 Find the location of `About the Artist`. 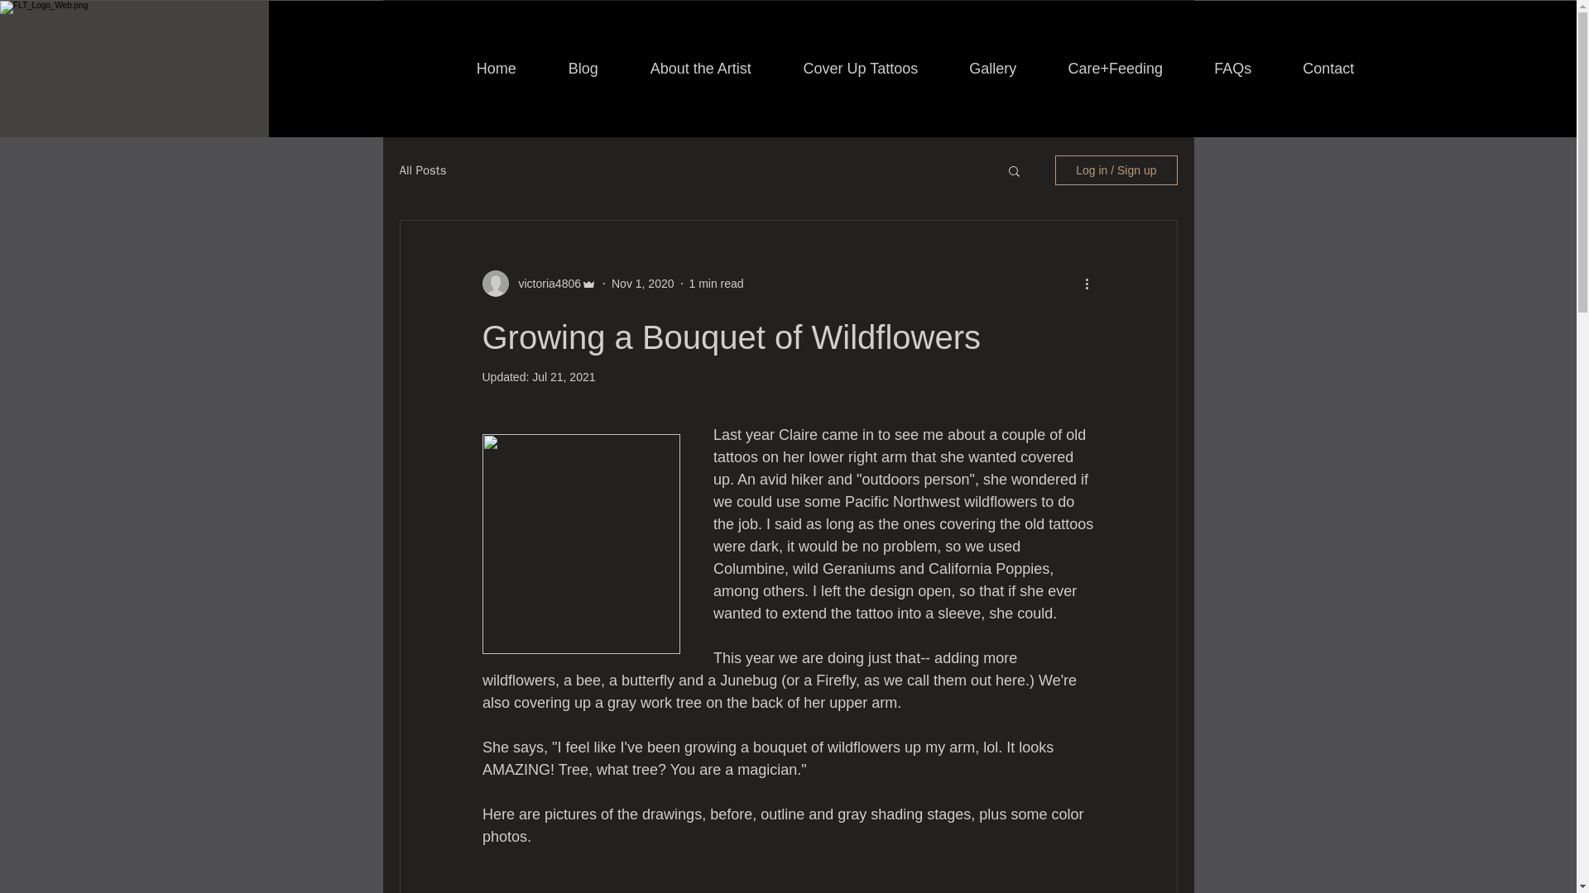

About the Artist is located at coordinates (700, 69).